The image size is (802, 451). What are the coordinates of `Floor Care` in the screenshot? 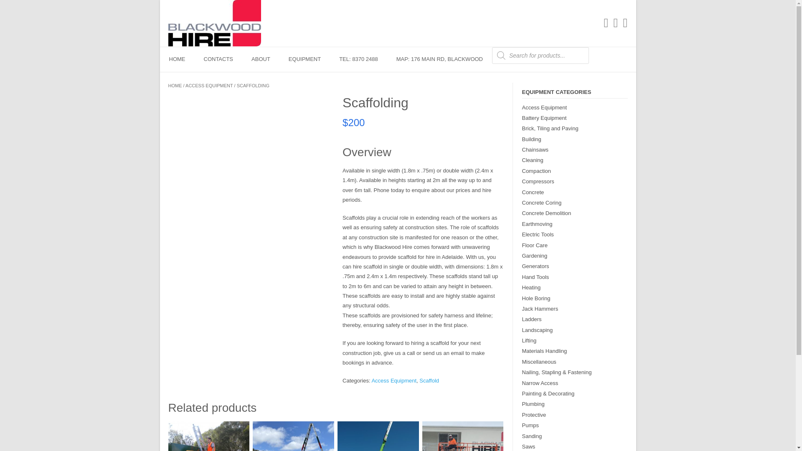 It's located at (535, 245).